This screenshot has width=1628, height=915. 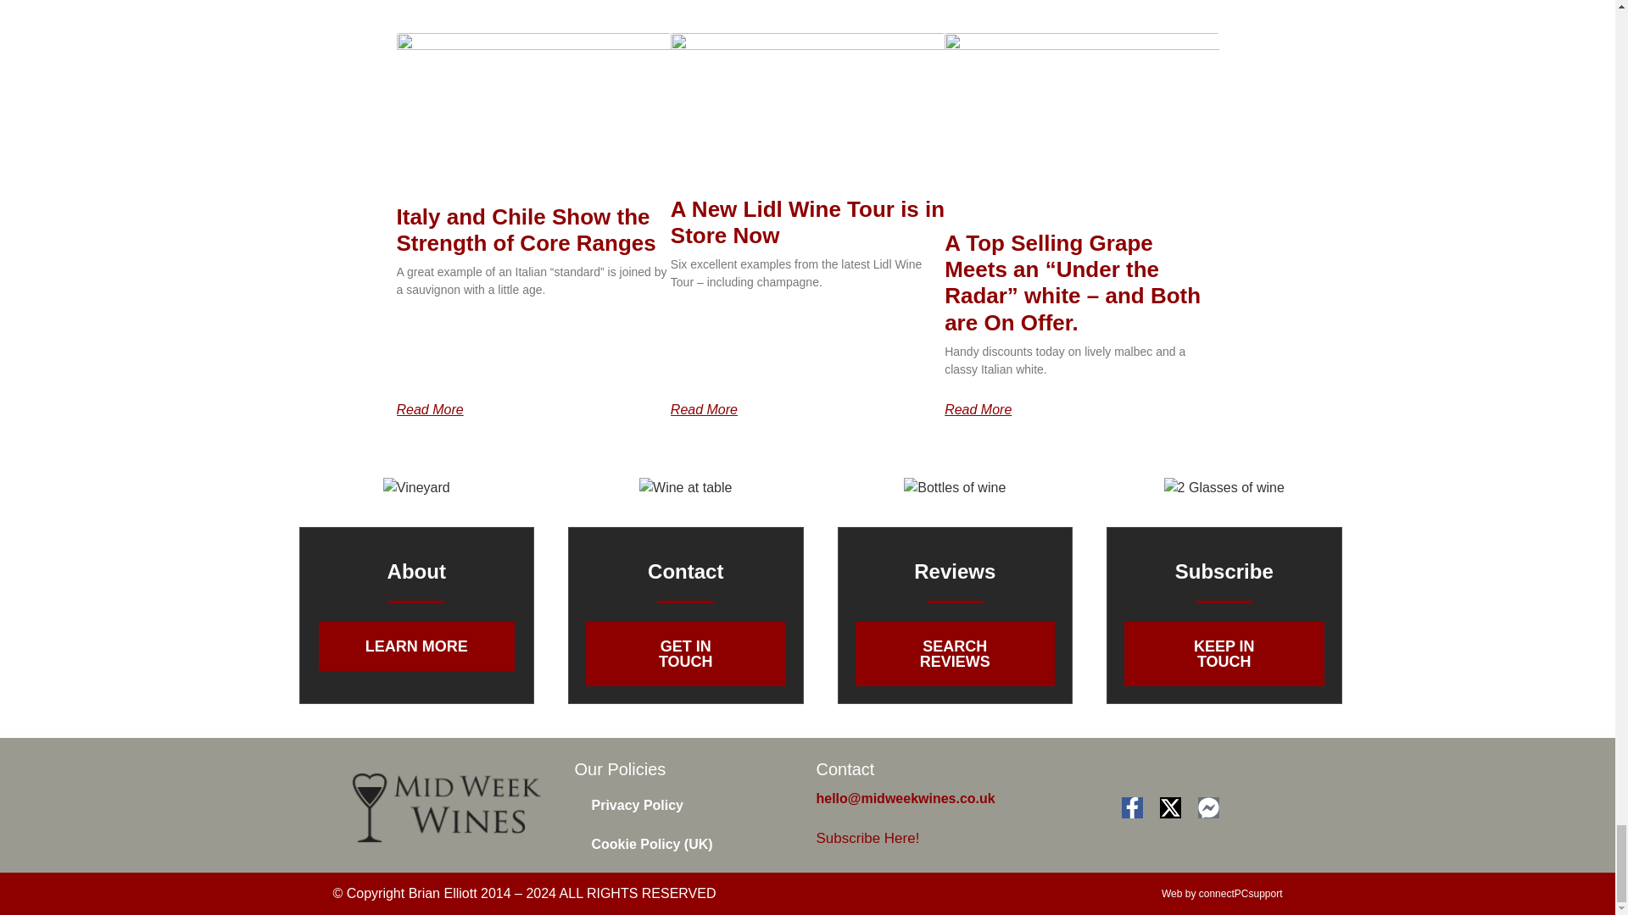 What do you see at coordinates (704, 410) in the screenshot?
I see `Read More` at bounding box center [704, 410].